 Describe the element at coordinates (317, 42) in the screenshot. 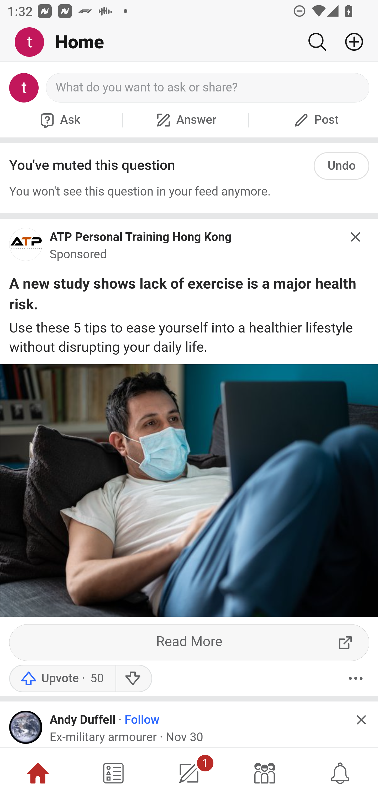

I see `Search` at that location.